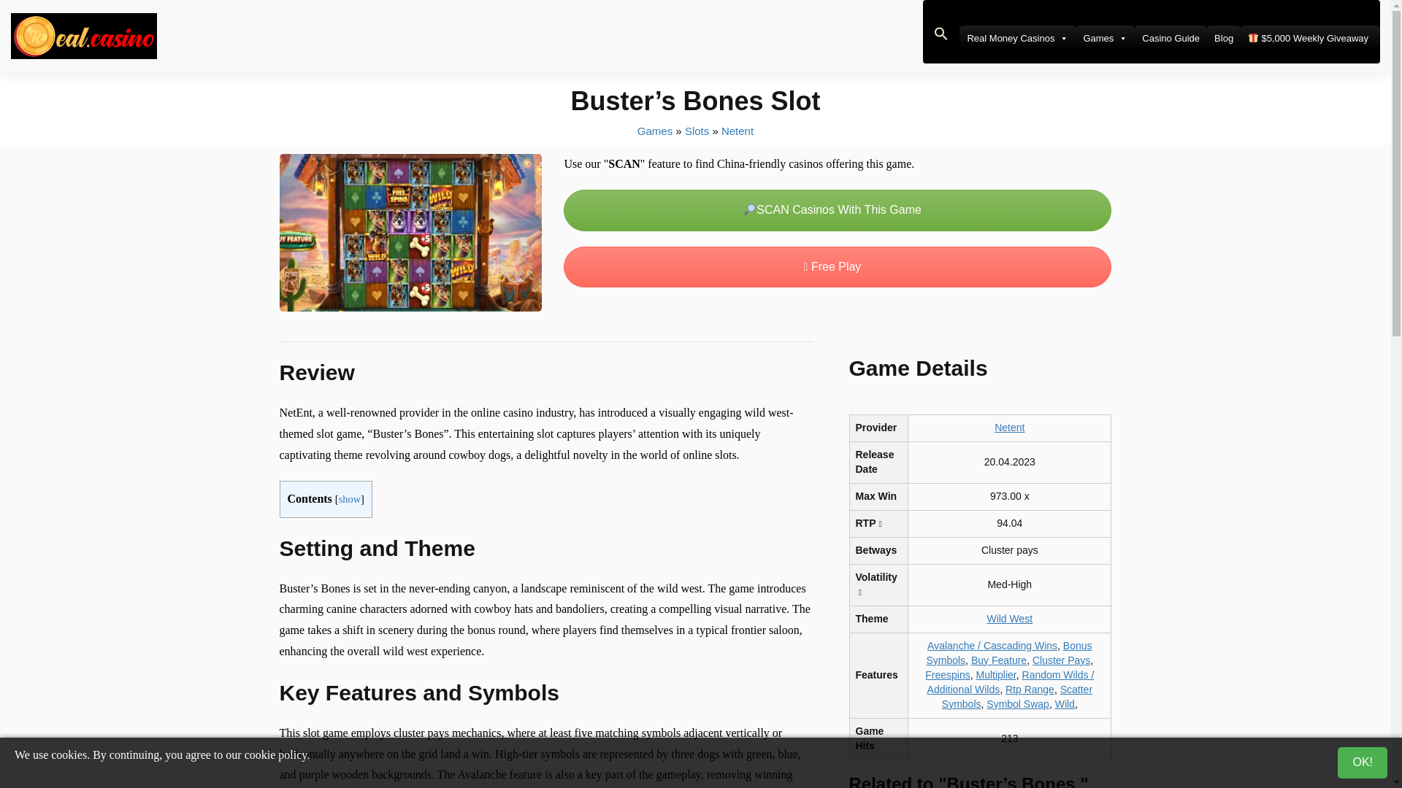 This screenshot has width=1402, height=788. Describe the element at coordinates (655, 130) in the screenshot. I see `Online Casino Games` at that location.